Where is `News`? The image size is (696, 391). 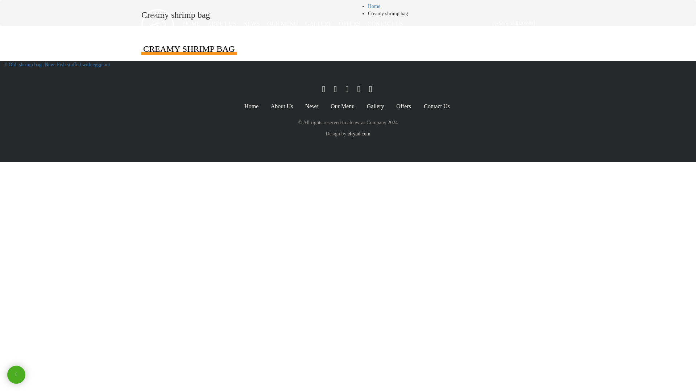 News is located at coordinates (312, 106).